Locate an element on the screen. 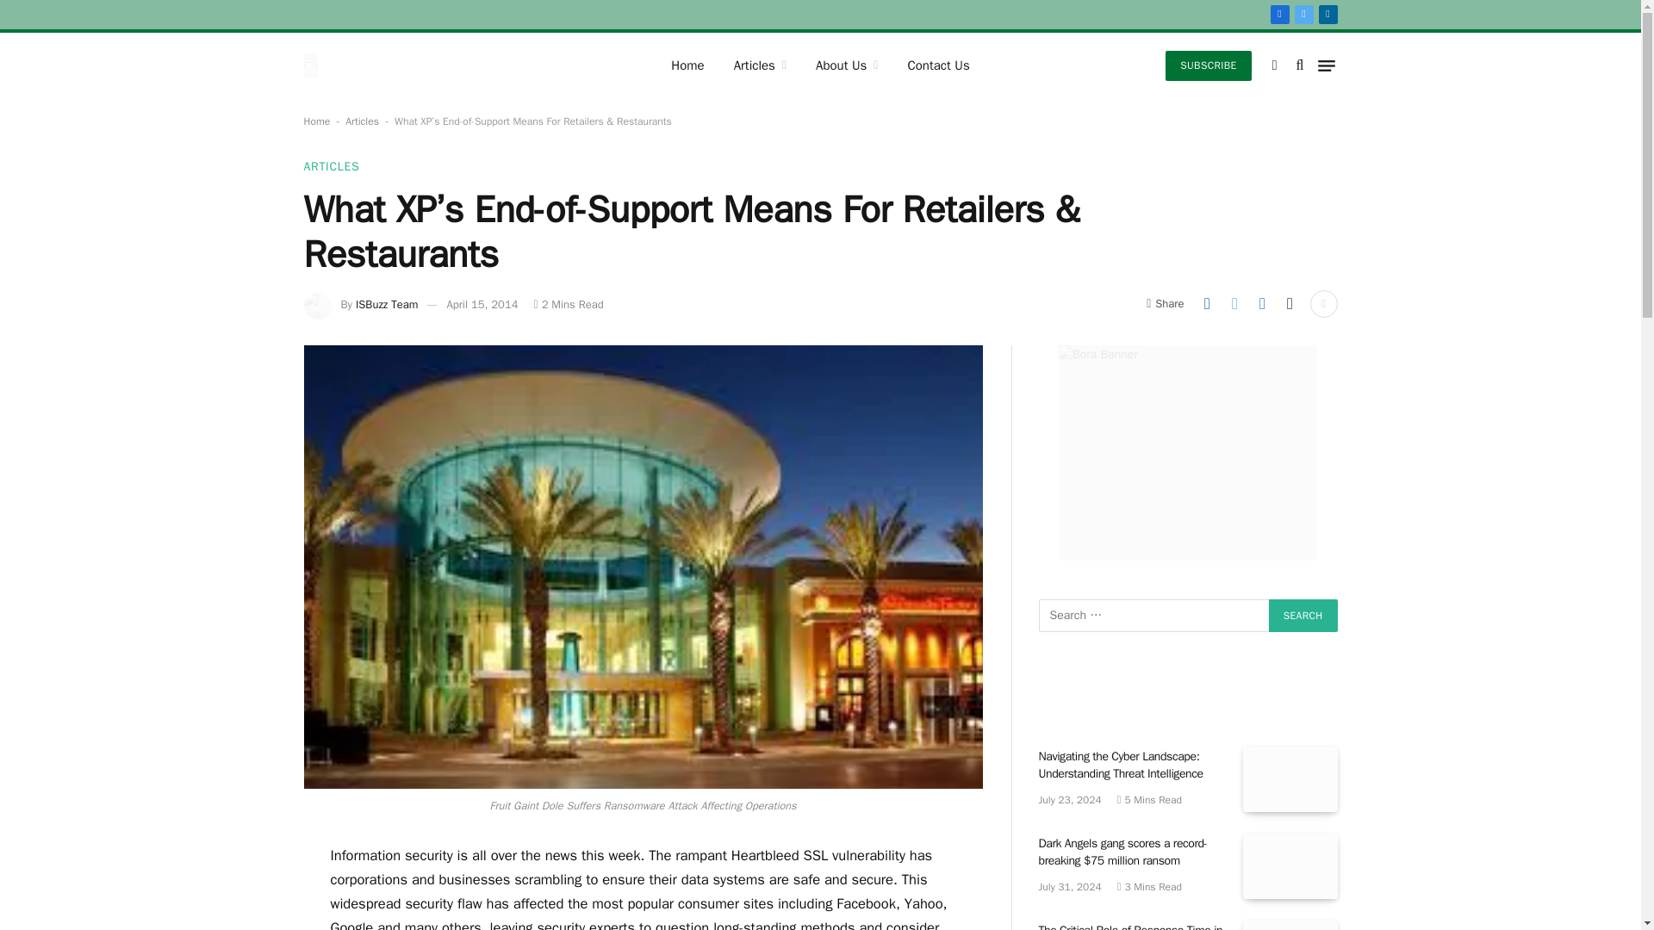 This screenshot has height=930, width=1654. Copy Link is located at coordinates (1290, 303).